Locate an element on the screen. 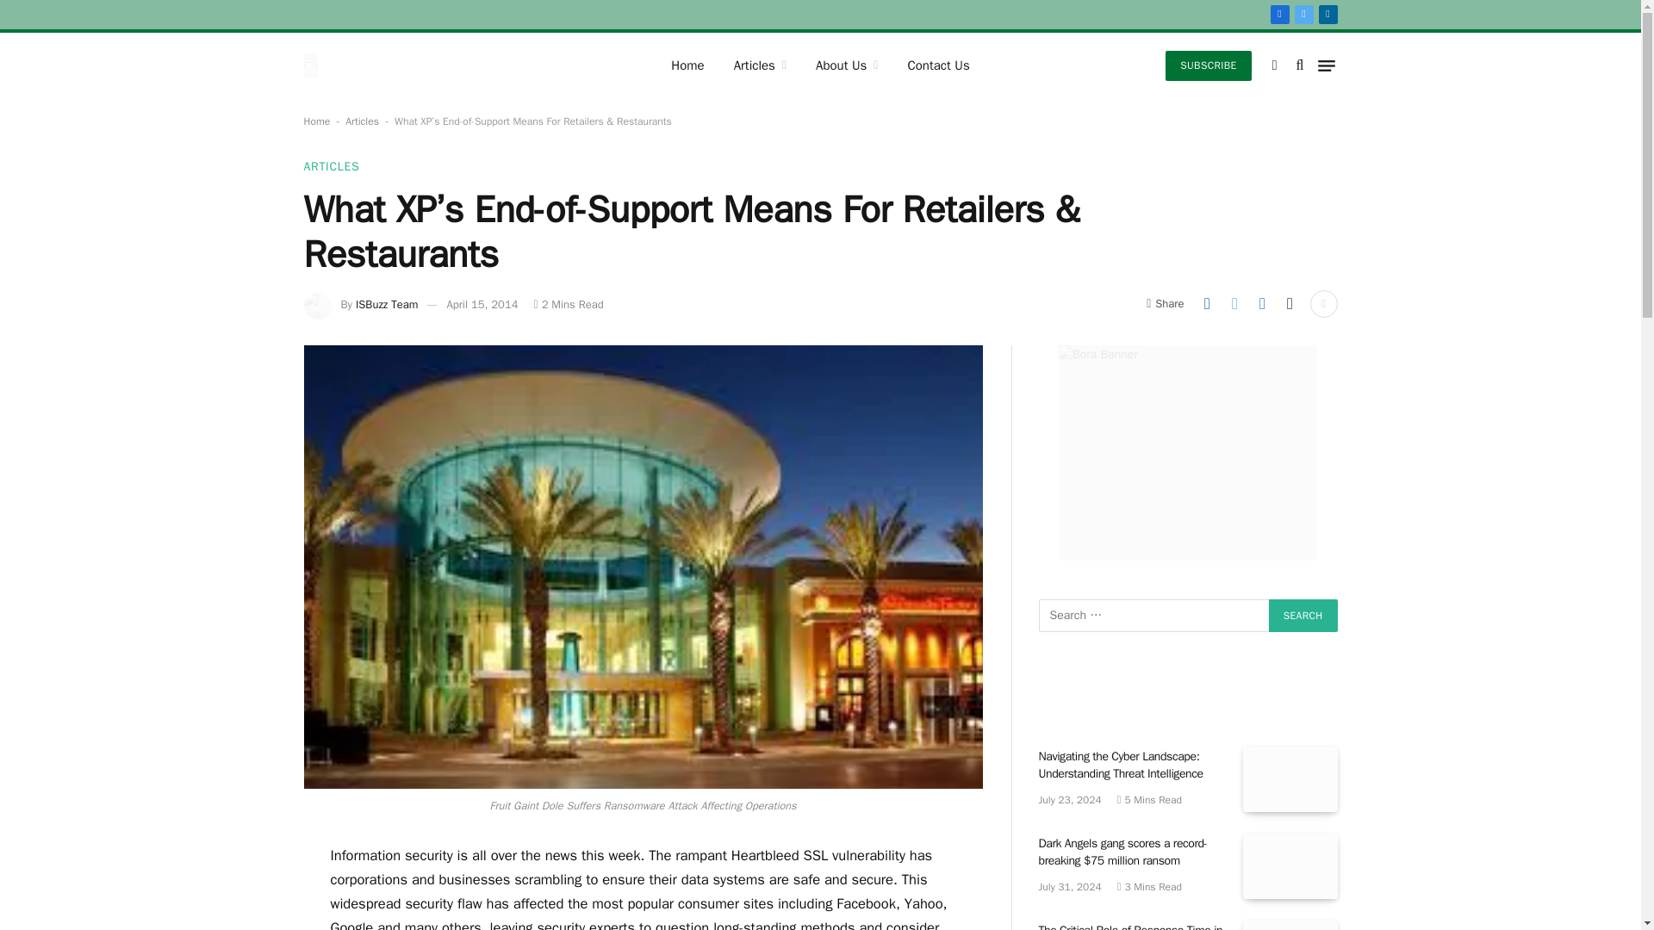 This screenshot has height=930, width=1654. Copy Link is located at coordinates (1290, 303).